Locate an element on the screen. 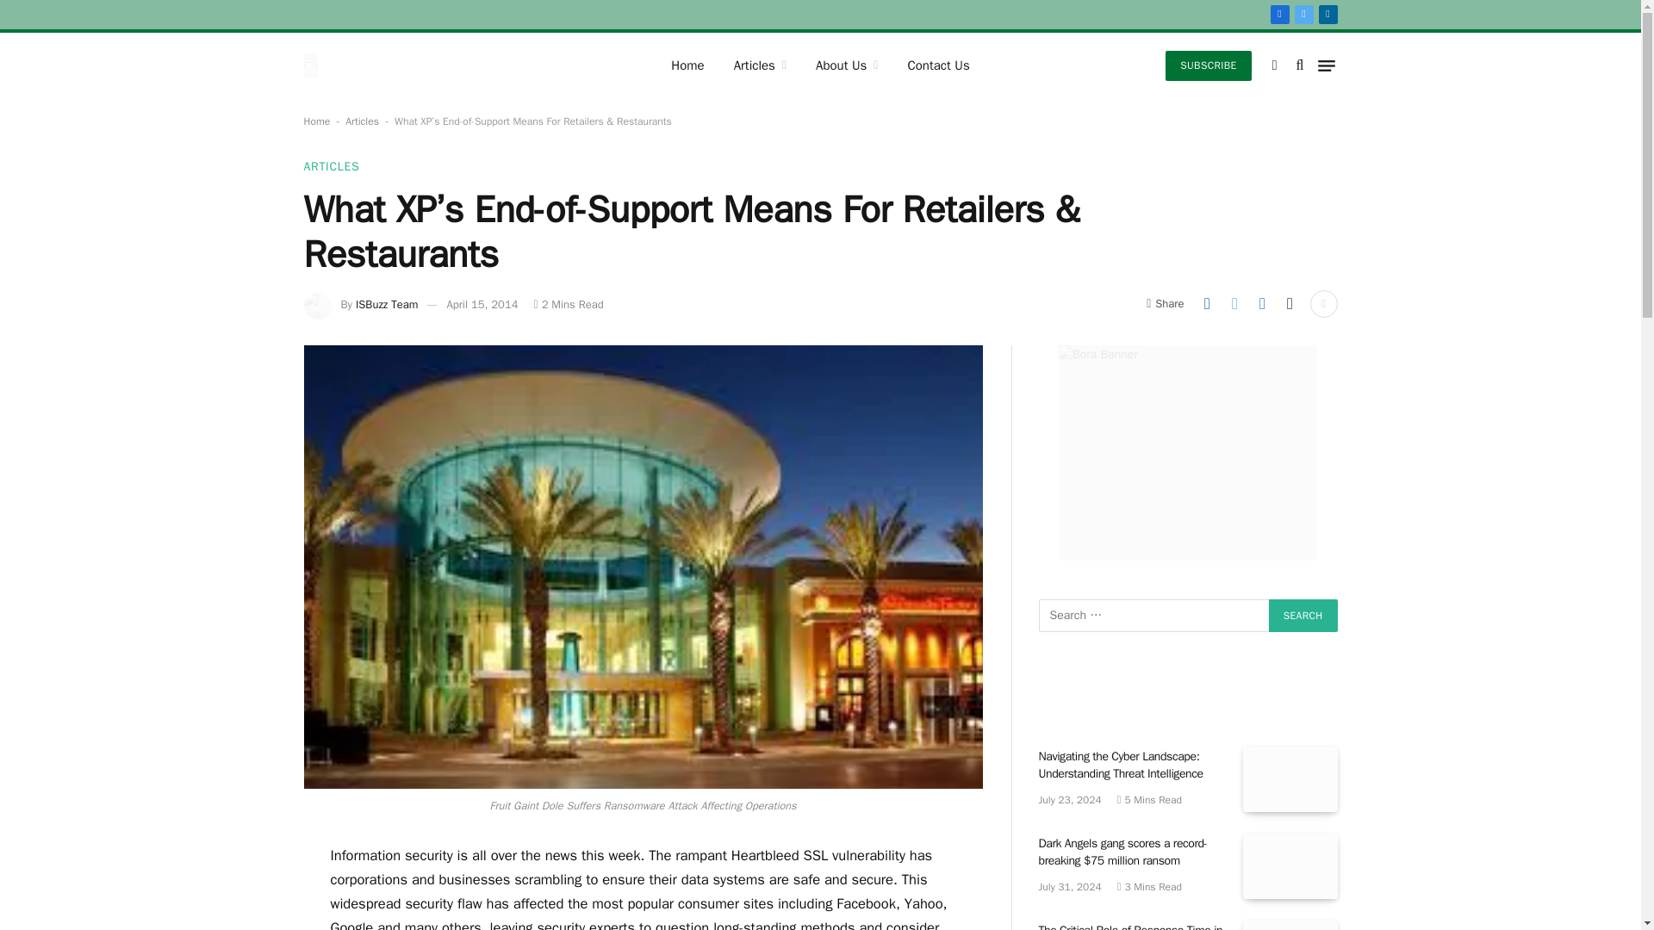 This screenshot has height=930, width=1654. Copy Link is located at coordinates (1290, 303).